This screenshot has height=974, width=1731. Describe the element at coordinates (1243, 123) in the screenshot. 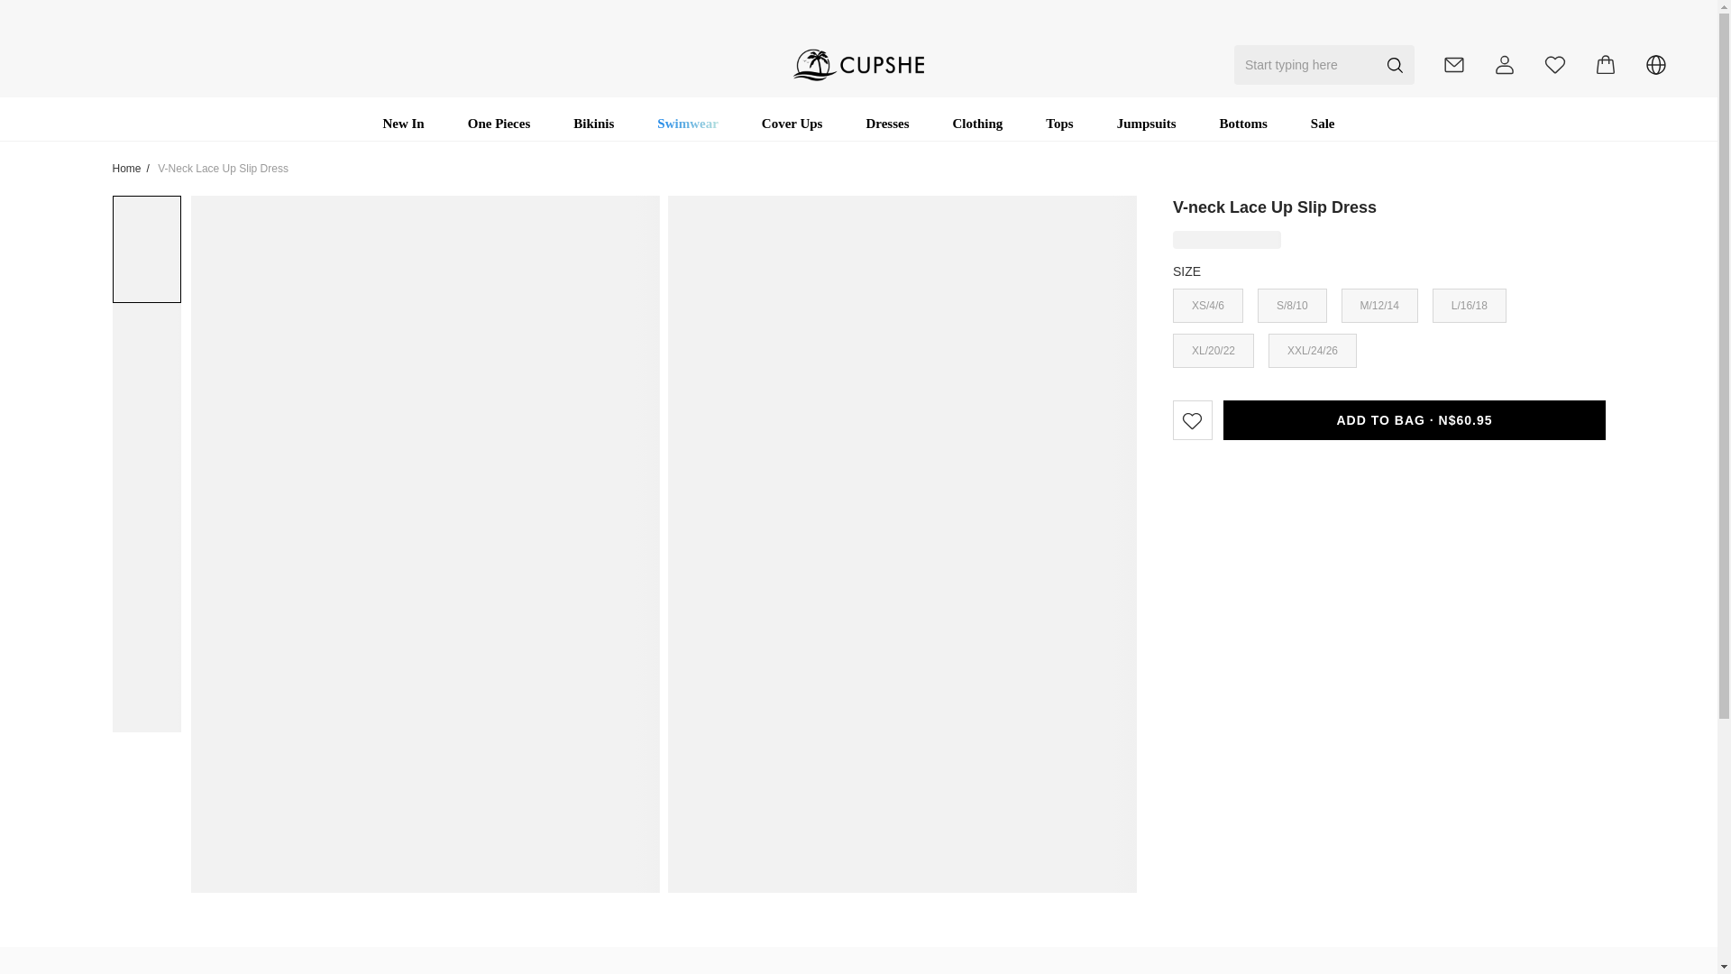

I see `Bottoms` at that location.